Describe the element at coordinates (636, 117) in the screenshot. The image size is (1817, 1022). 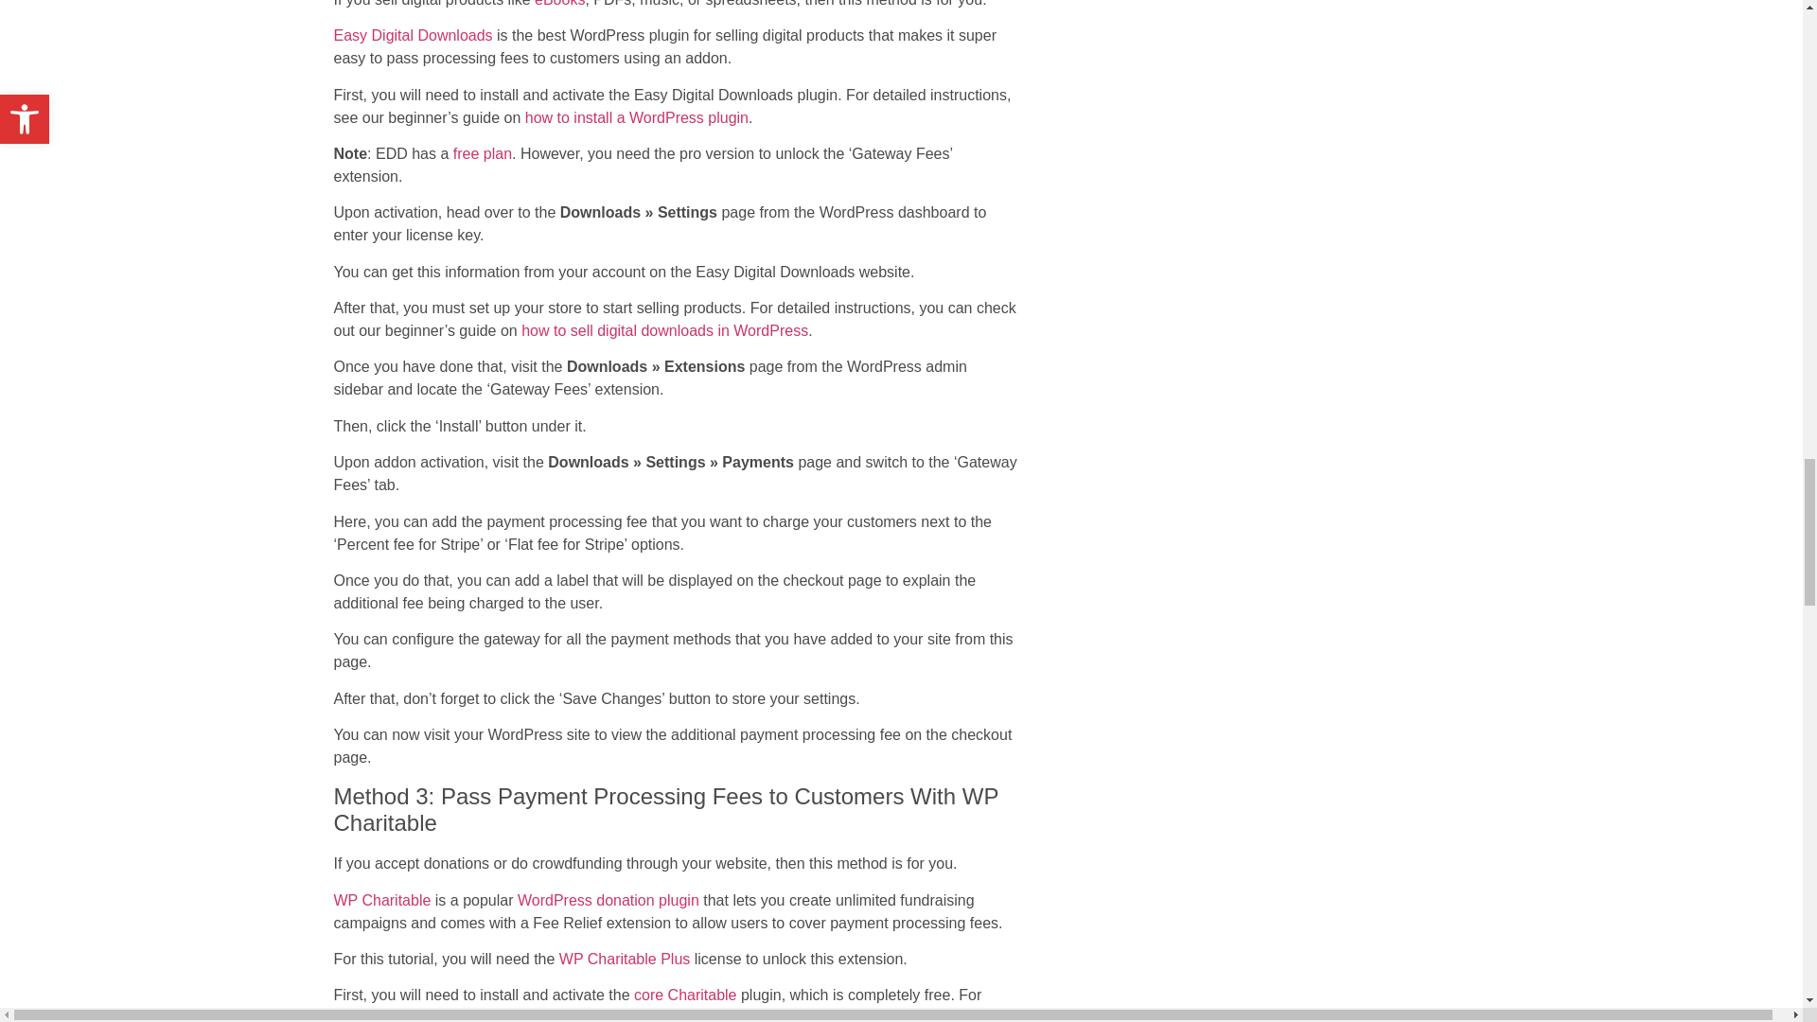
I see `how to install a WordPress plugin` at that location.